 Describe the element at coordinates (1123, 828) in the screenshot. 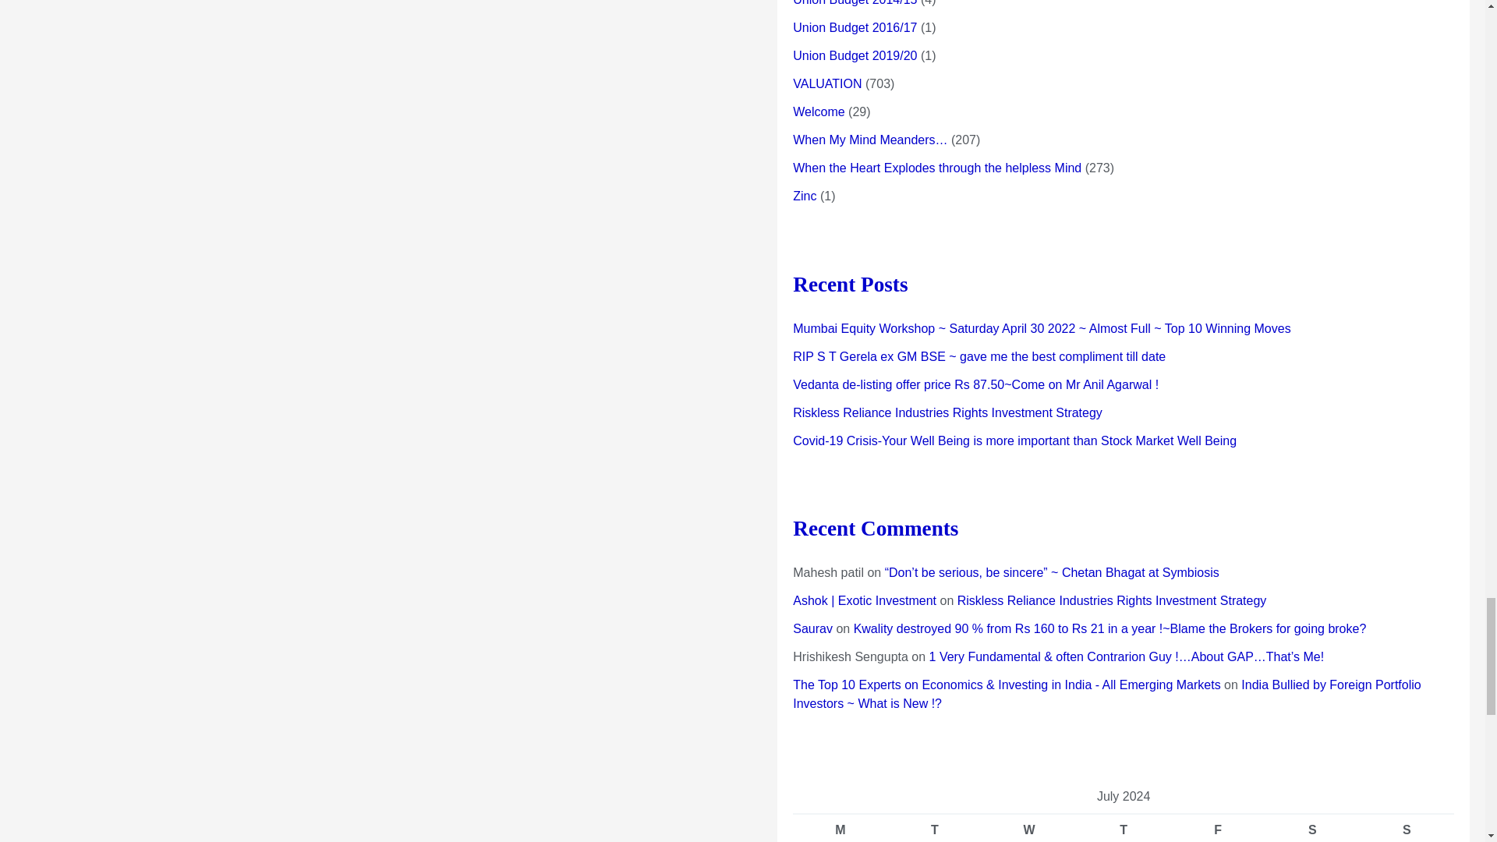

I see `Thursday` at that location.